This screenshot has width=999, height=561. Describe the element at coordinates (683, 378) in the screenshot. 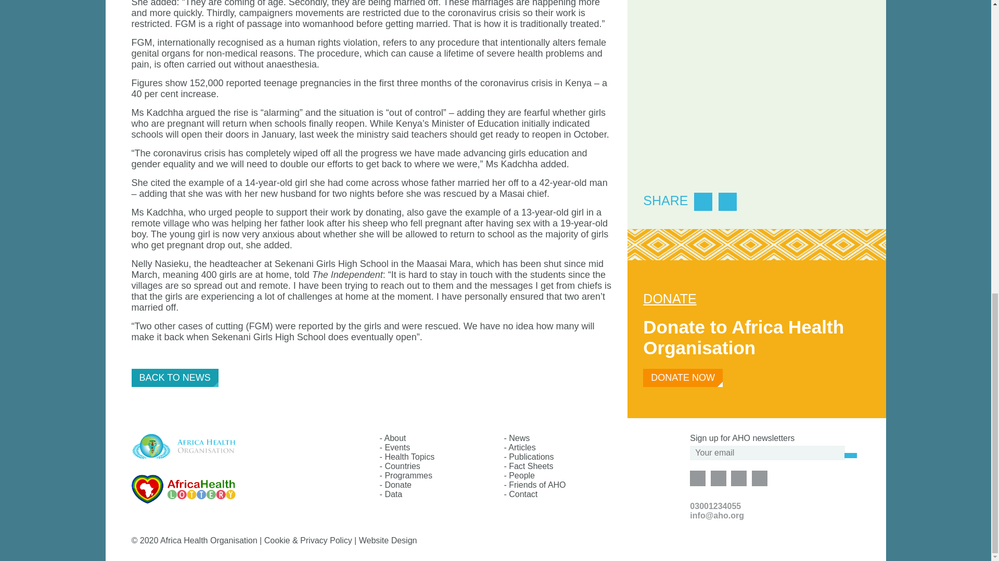

I see `DONATE NOW` at that location.